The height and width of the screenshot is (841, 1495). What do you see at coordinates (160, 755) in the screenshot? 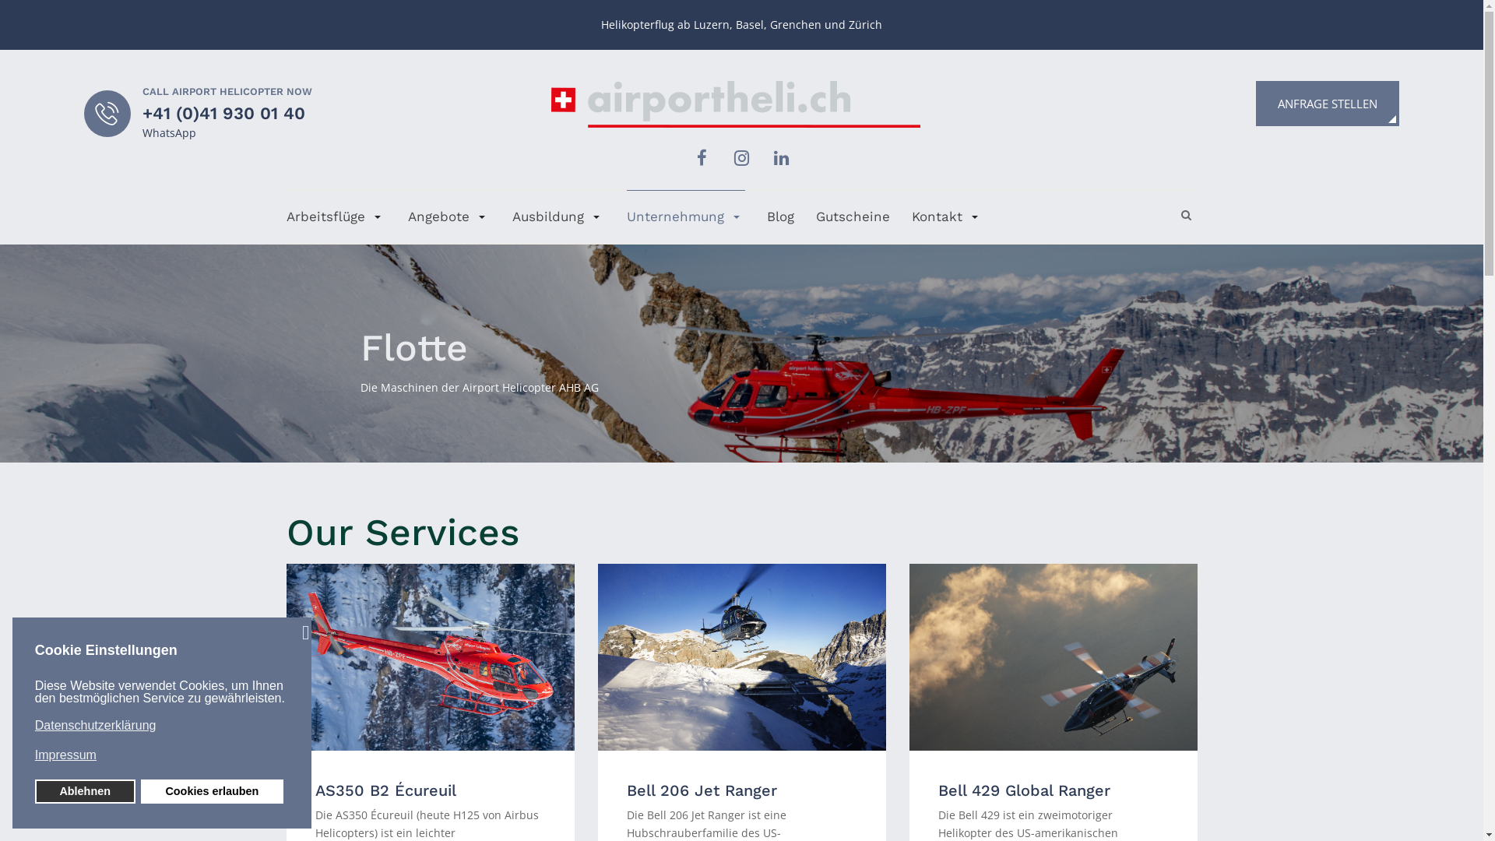
I see `Impressum` at bounding box center [160, 755].